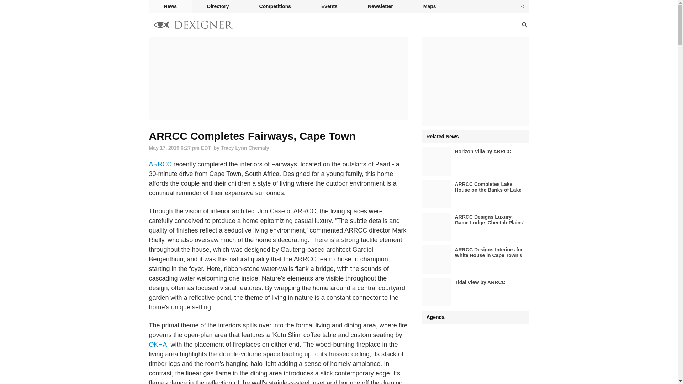 Image resolution: width=683 pixels, height=384 pixels. Describe the element at coordinates (170, 6) in the screenshot. I see `News` at that location.